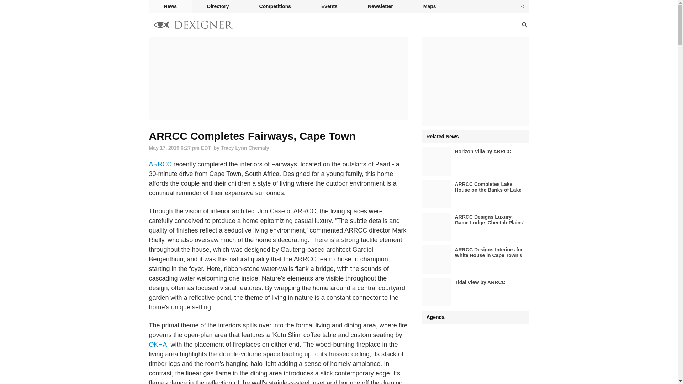 Image resolution: width=683 pixels, height=384 pixels. Describe the element at coordinates (170, 6) in the screenshot. I see `News` at that location.